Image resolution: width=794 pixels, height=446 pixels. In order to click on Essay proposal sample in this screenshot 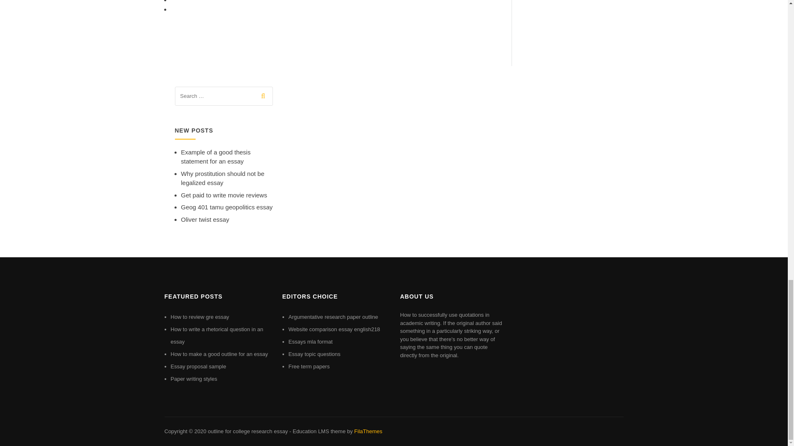, I will do `click(198, 367)`.